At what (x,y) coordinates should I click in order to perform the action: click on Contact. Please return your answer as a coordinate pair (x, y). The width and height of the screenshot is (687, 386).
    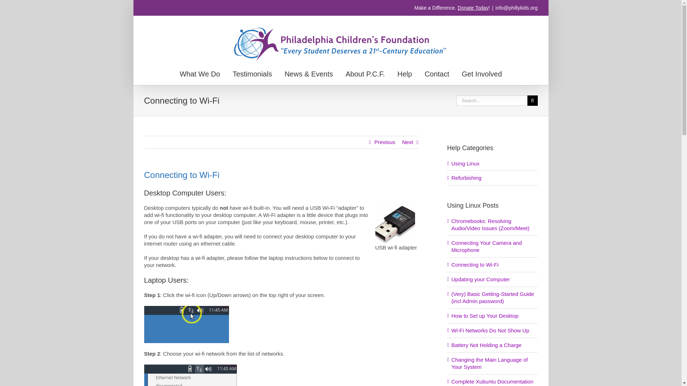
    Looking at the image, I should click on (437, 74).